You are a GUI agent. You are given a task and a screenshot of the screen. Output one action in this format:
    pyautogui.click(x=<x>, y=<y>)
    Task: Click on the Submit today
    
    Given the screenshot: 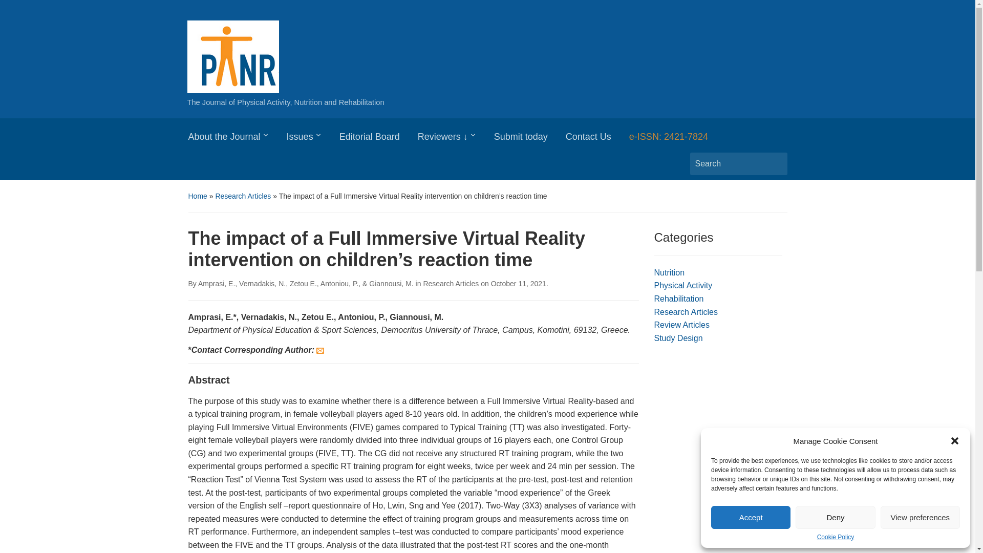 What is the action you would take?
    pyautogui.click(x=530, y=139)
    